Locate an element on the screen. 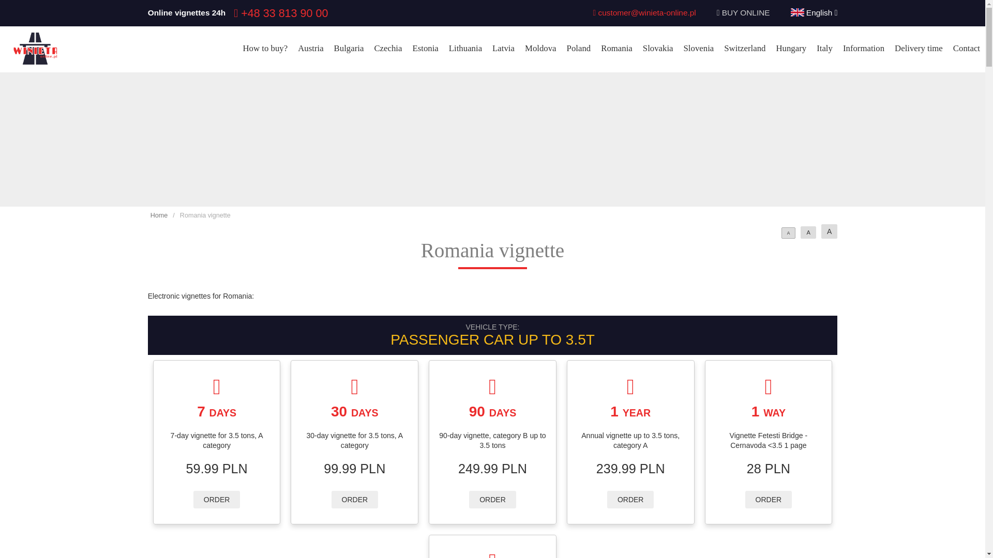  Slovenia is located at coordinates (698, 49).